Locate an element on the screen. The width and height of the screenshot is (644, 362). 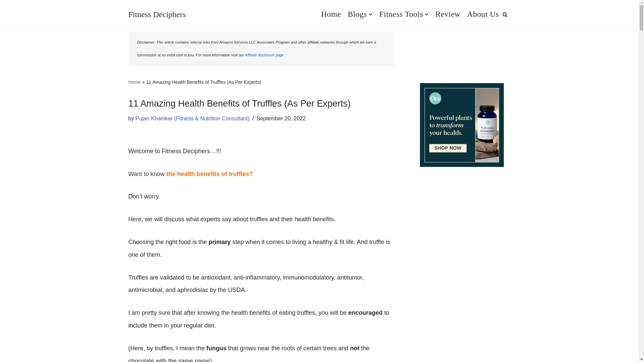
Fitness Deciphers is located at coordinates (157, 14).